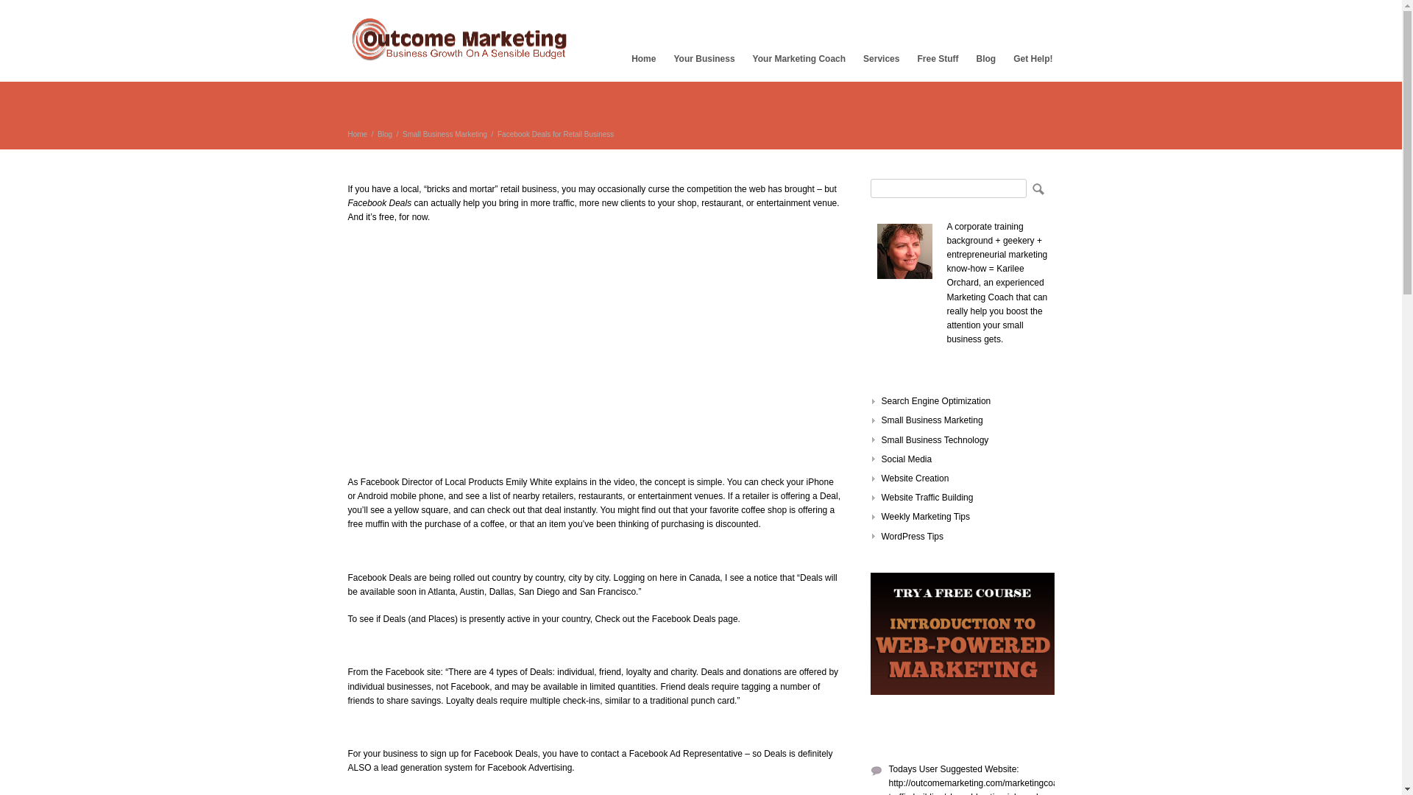  I want to click on Small Business Marketing, so click(445, 134).